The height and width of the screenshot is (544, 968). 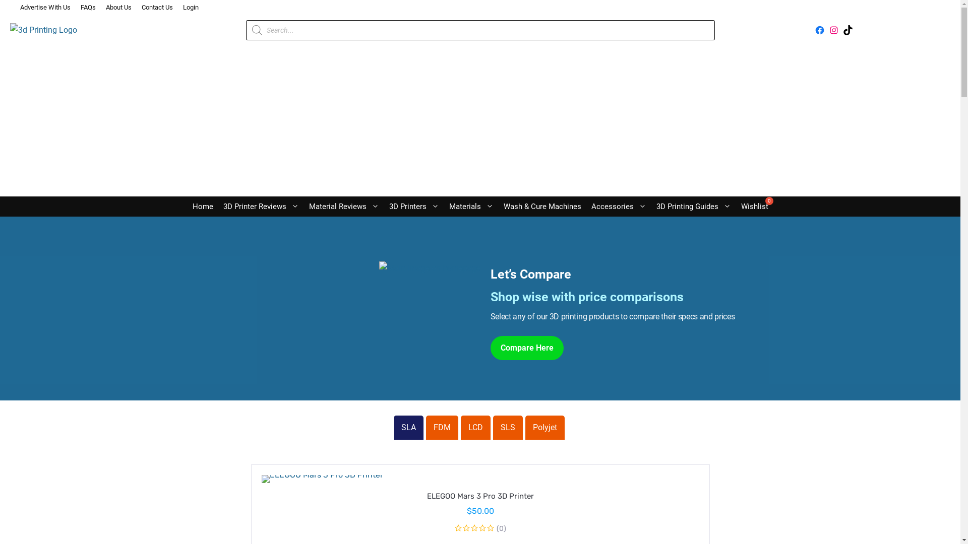 What do you see at coordinates (322, 479) in the screenshot?
I see `Home 2` at bounding box center [322, 479].